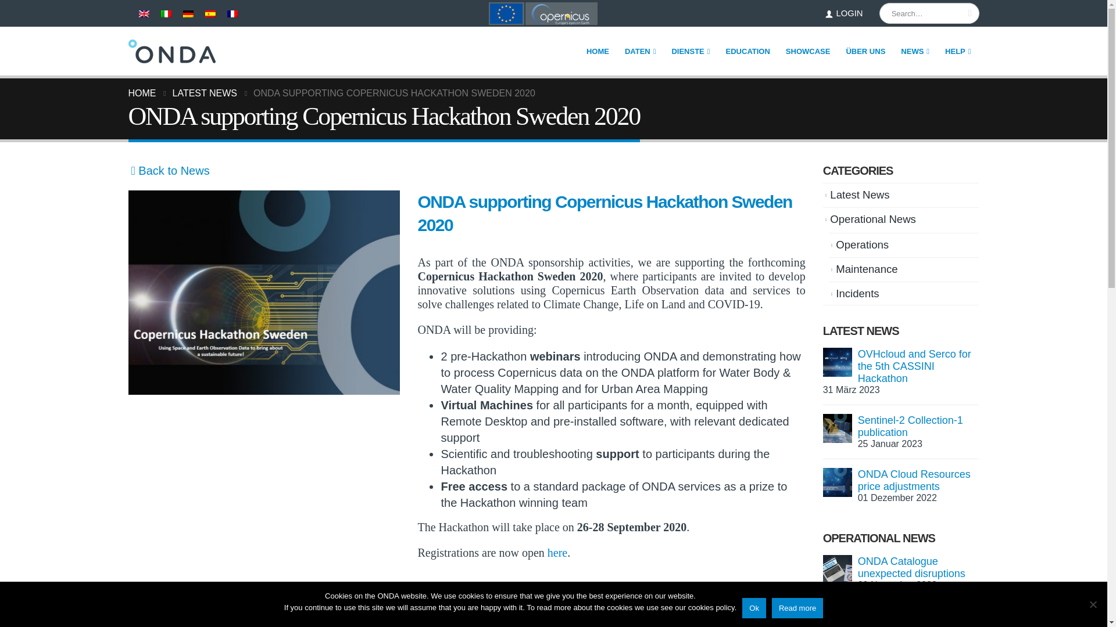 The image size is (1116, 627). I want to click on Deutsch, so click(188, 14).